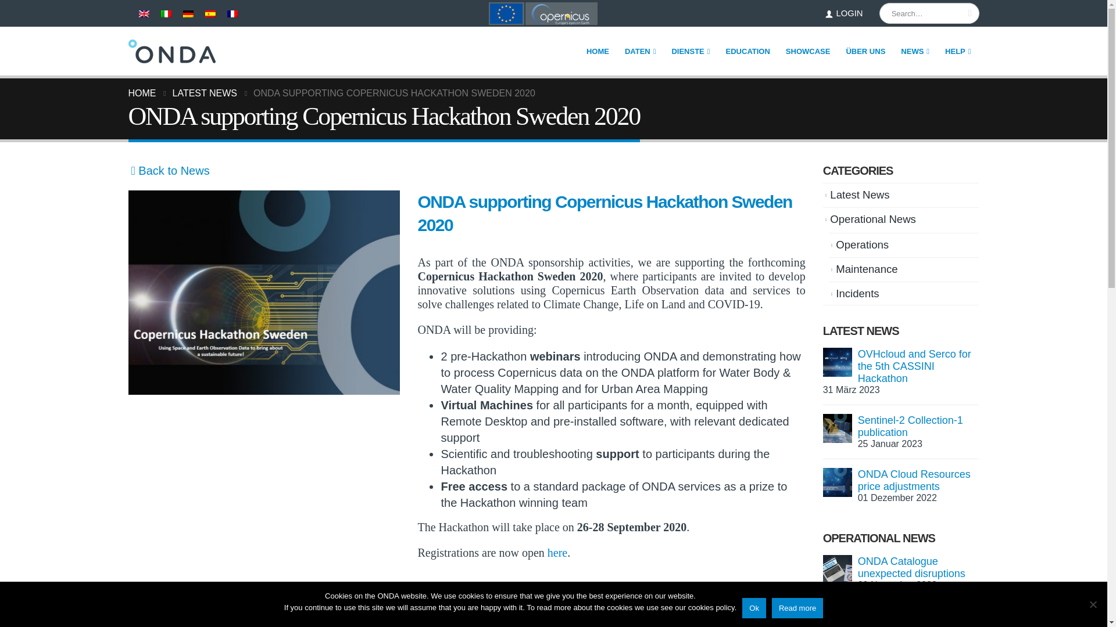 The image size is (1116, 627). I want to click on Deutsch, so click(188, 14).